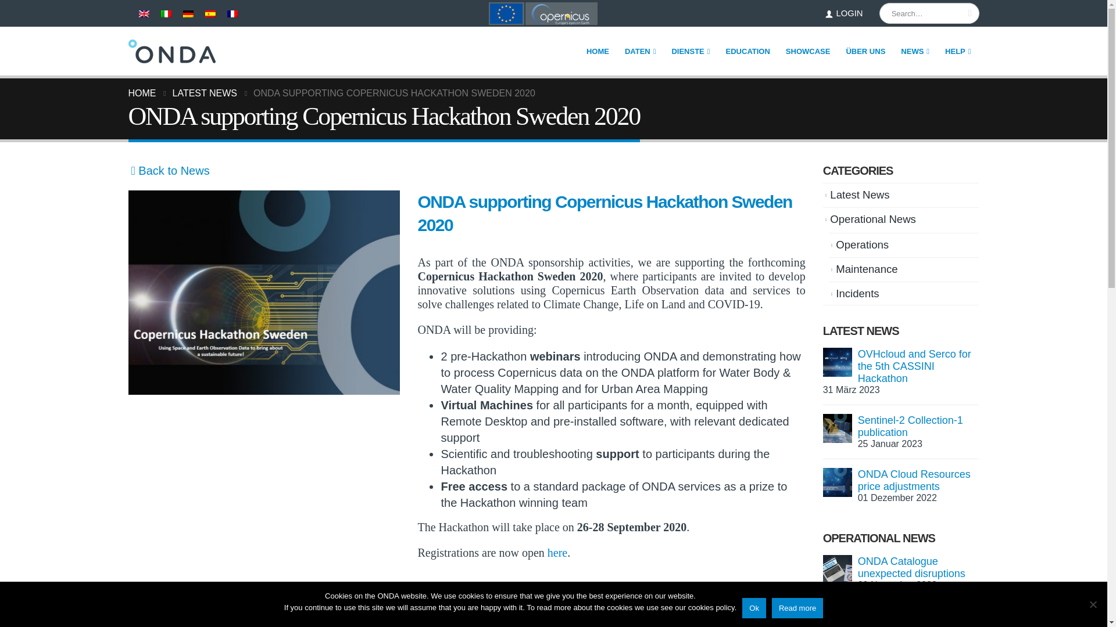 The image size is (1116, 627). I want to click on Deutsch, so click(188, 14).